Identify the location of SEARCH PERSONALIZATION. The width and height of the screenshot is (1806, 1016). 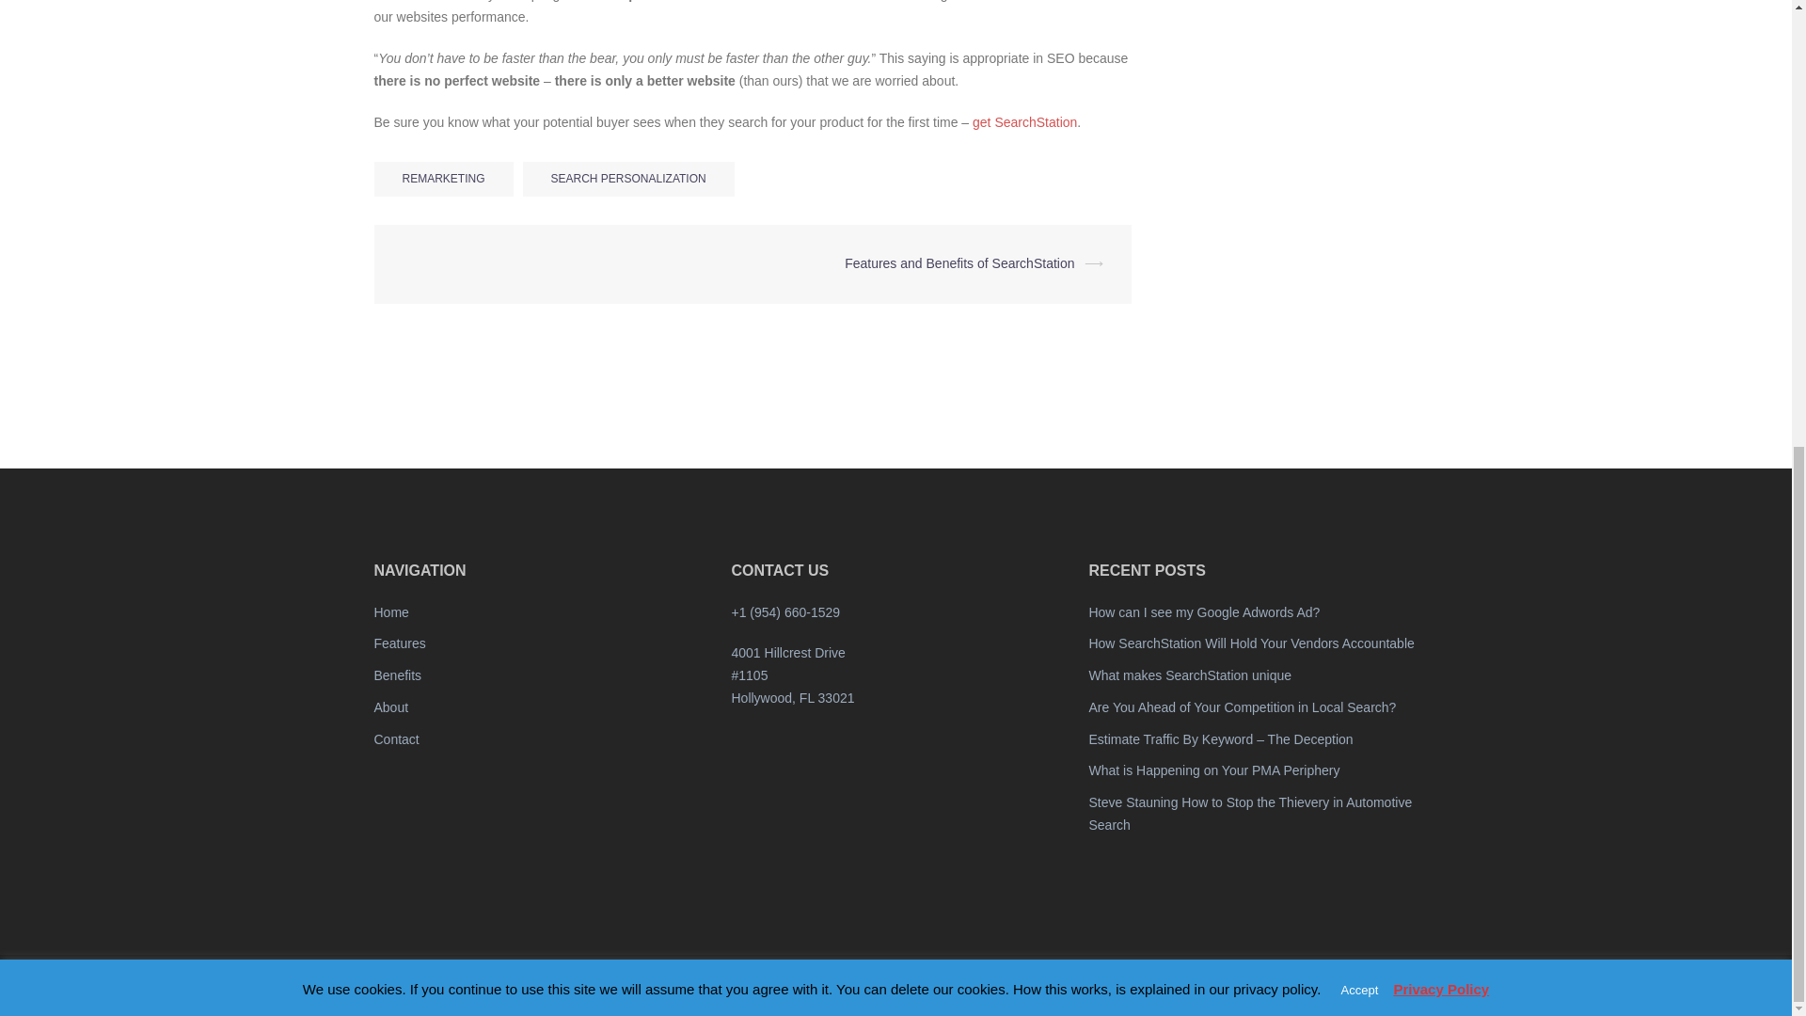
(628, 179).